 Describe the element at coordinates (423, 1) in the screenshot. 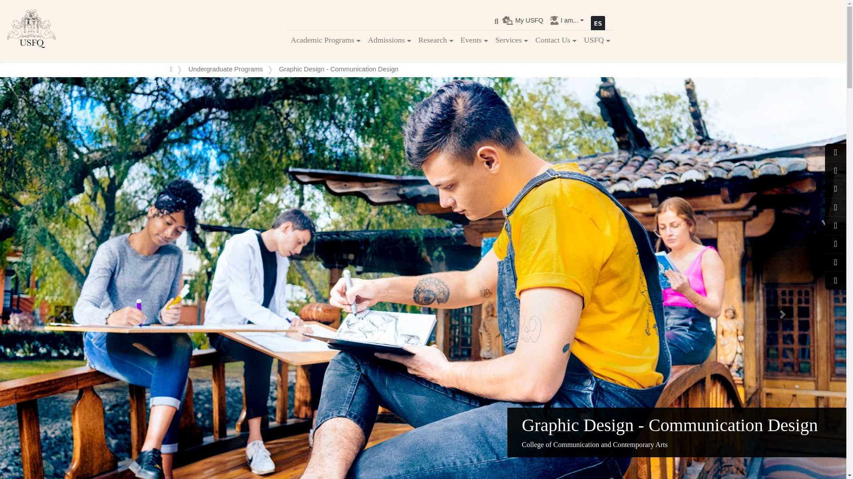

I see `Skip to main content` at that location.